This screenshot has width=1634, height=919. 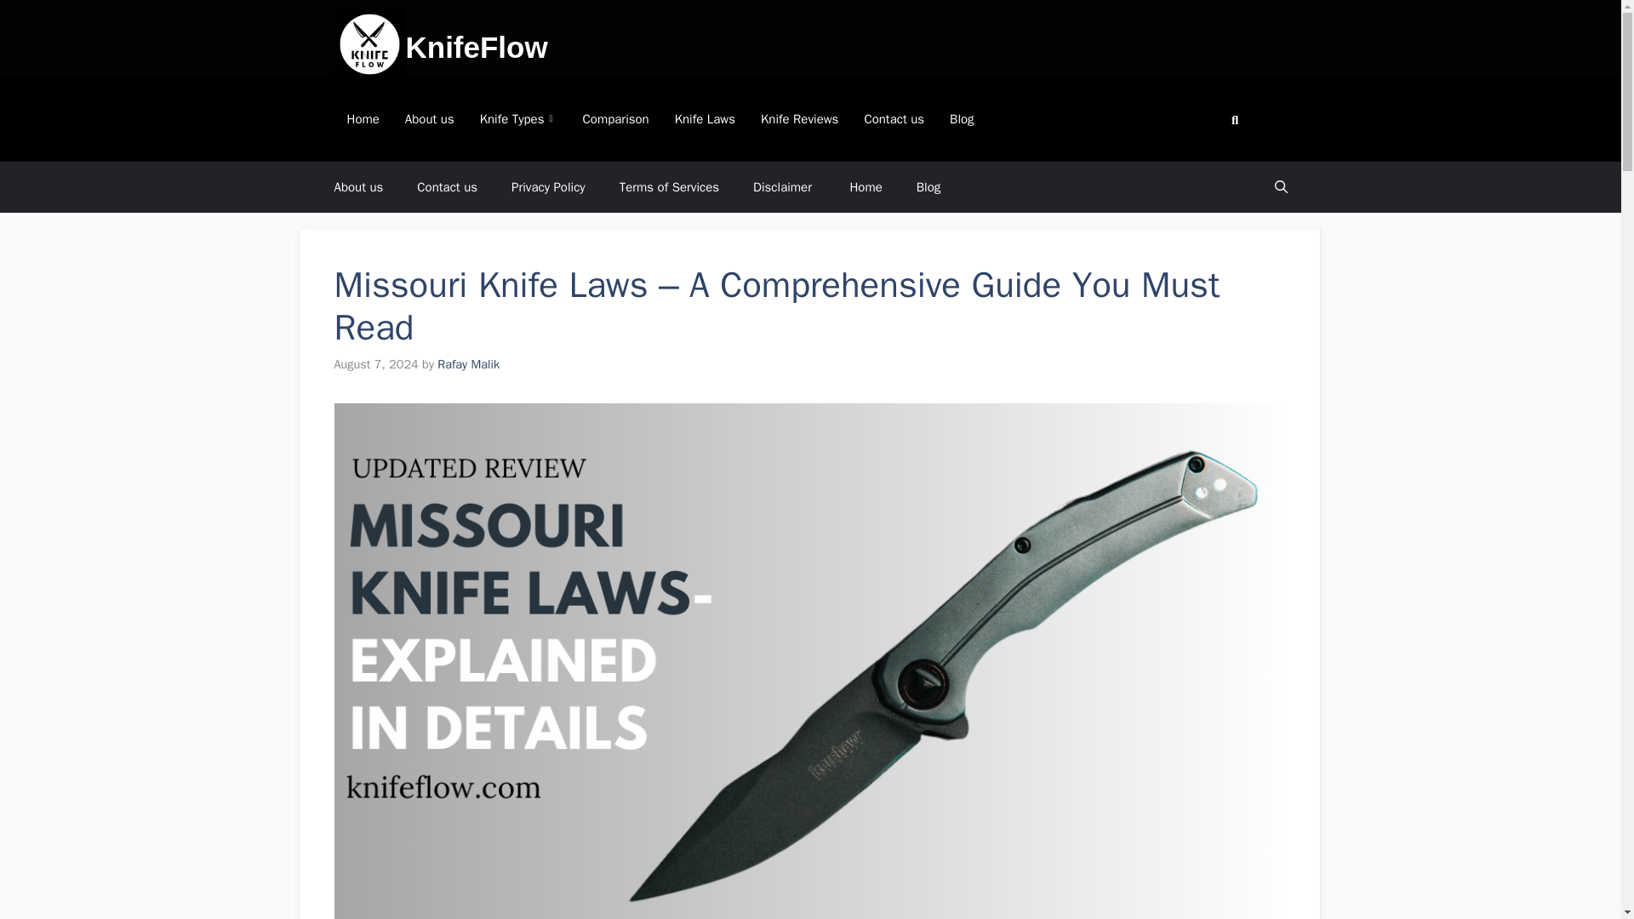 What do you see at coordinates (519, 119) in the screenshot?
I see `Knife Types` at bounding box center [519, 119].